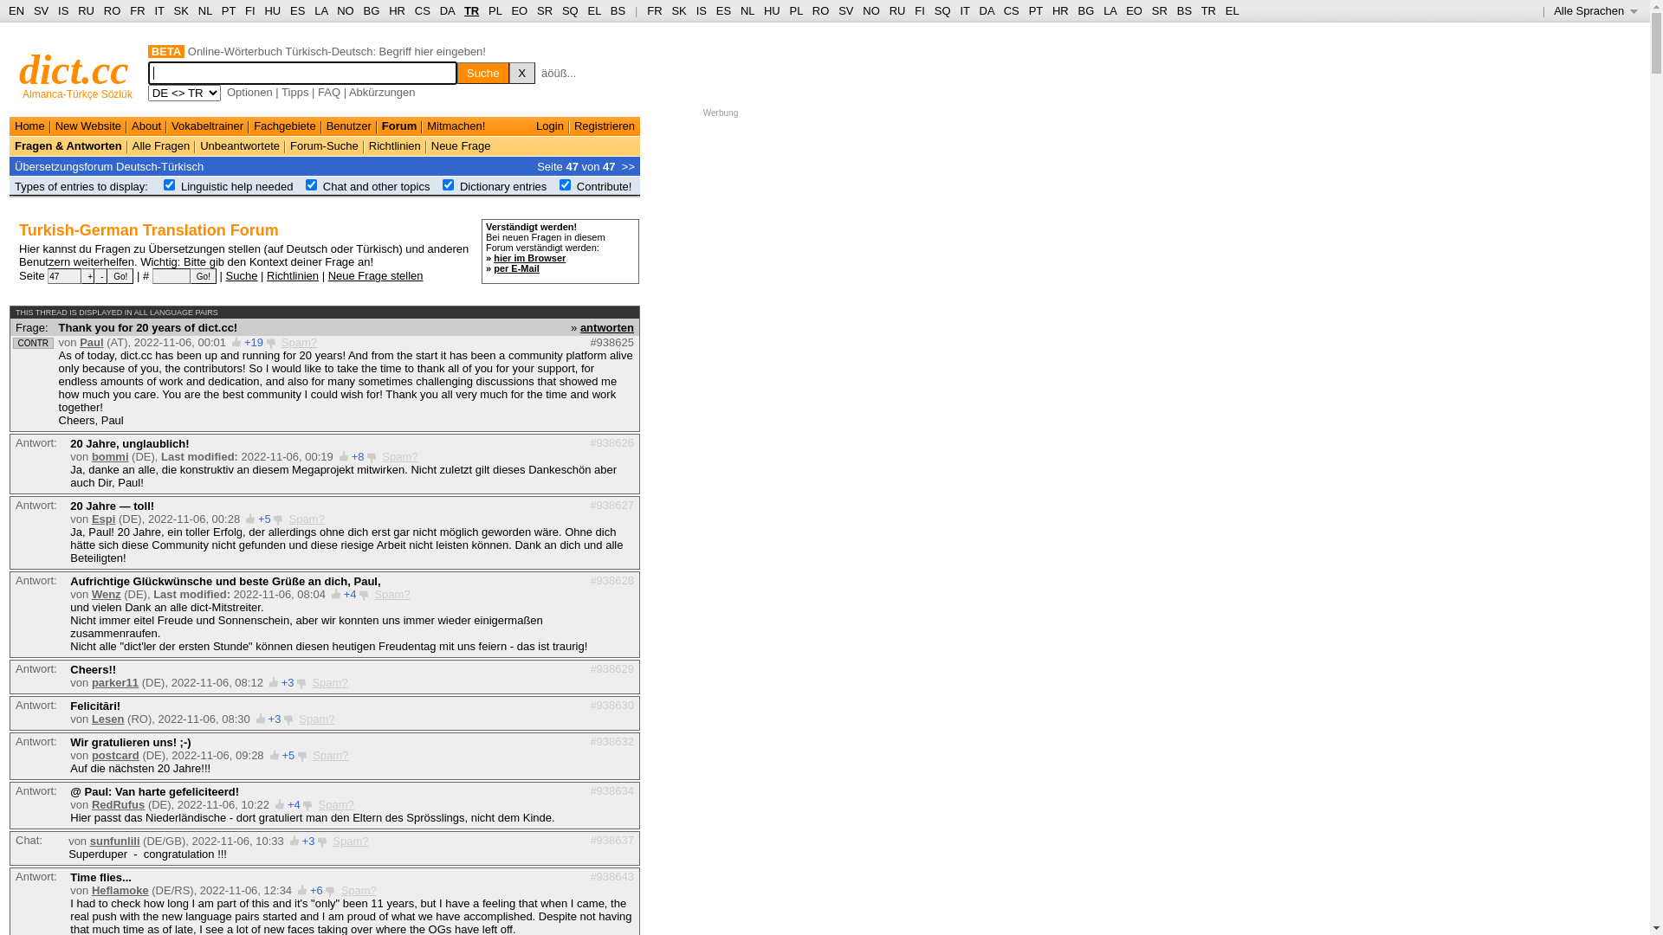 The width and height of the screenshot is (1663, 935). I want to click on #938628, so click(611, 580).